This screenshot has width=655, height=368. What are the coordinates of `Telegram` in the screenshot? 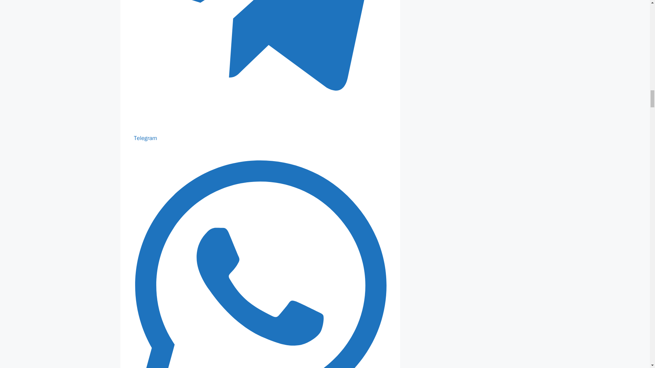 It's located at (260, 134).